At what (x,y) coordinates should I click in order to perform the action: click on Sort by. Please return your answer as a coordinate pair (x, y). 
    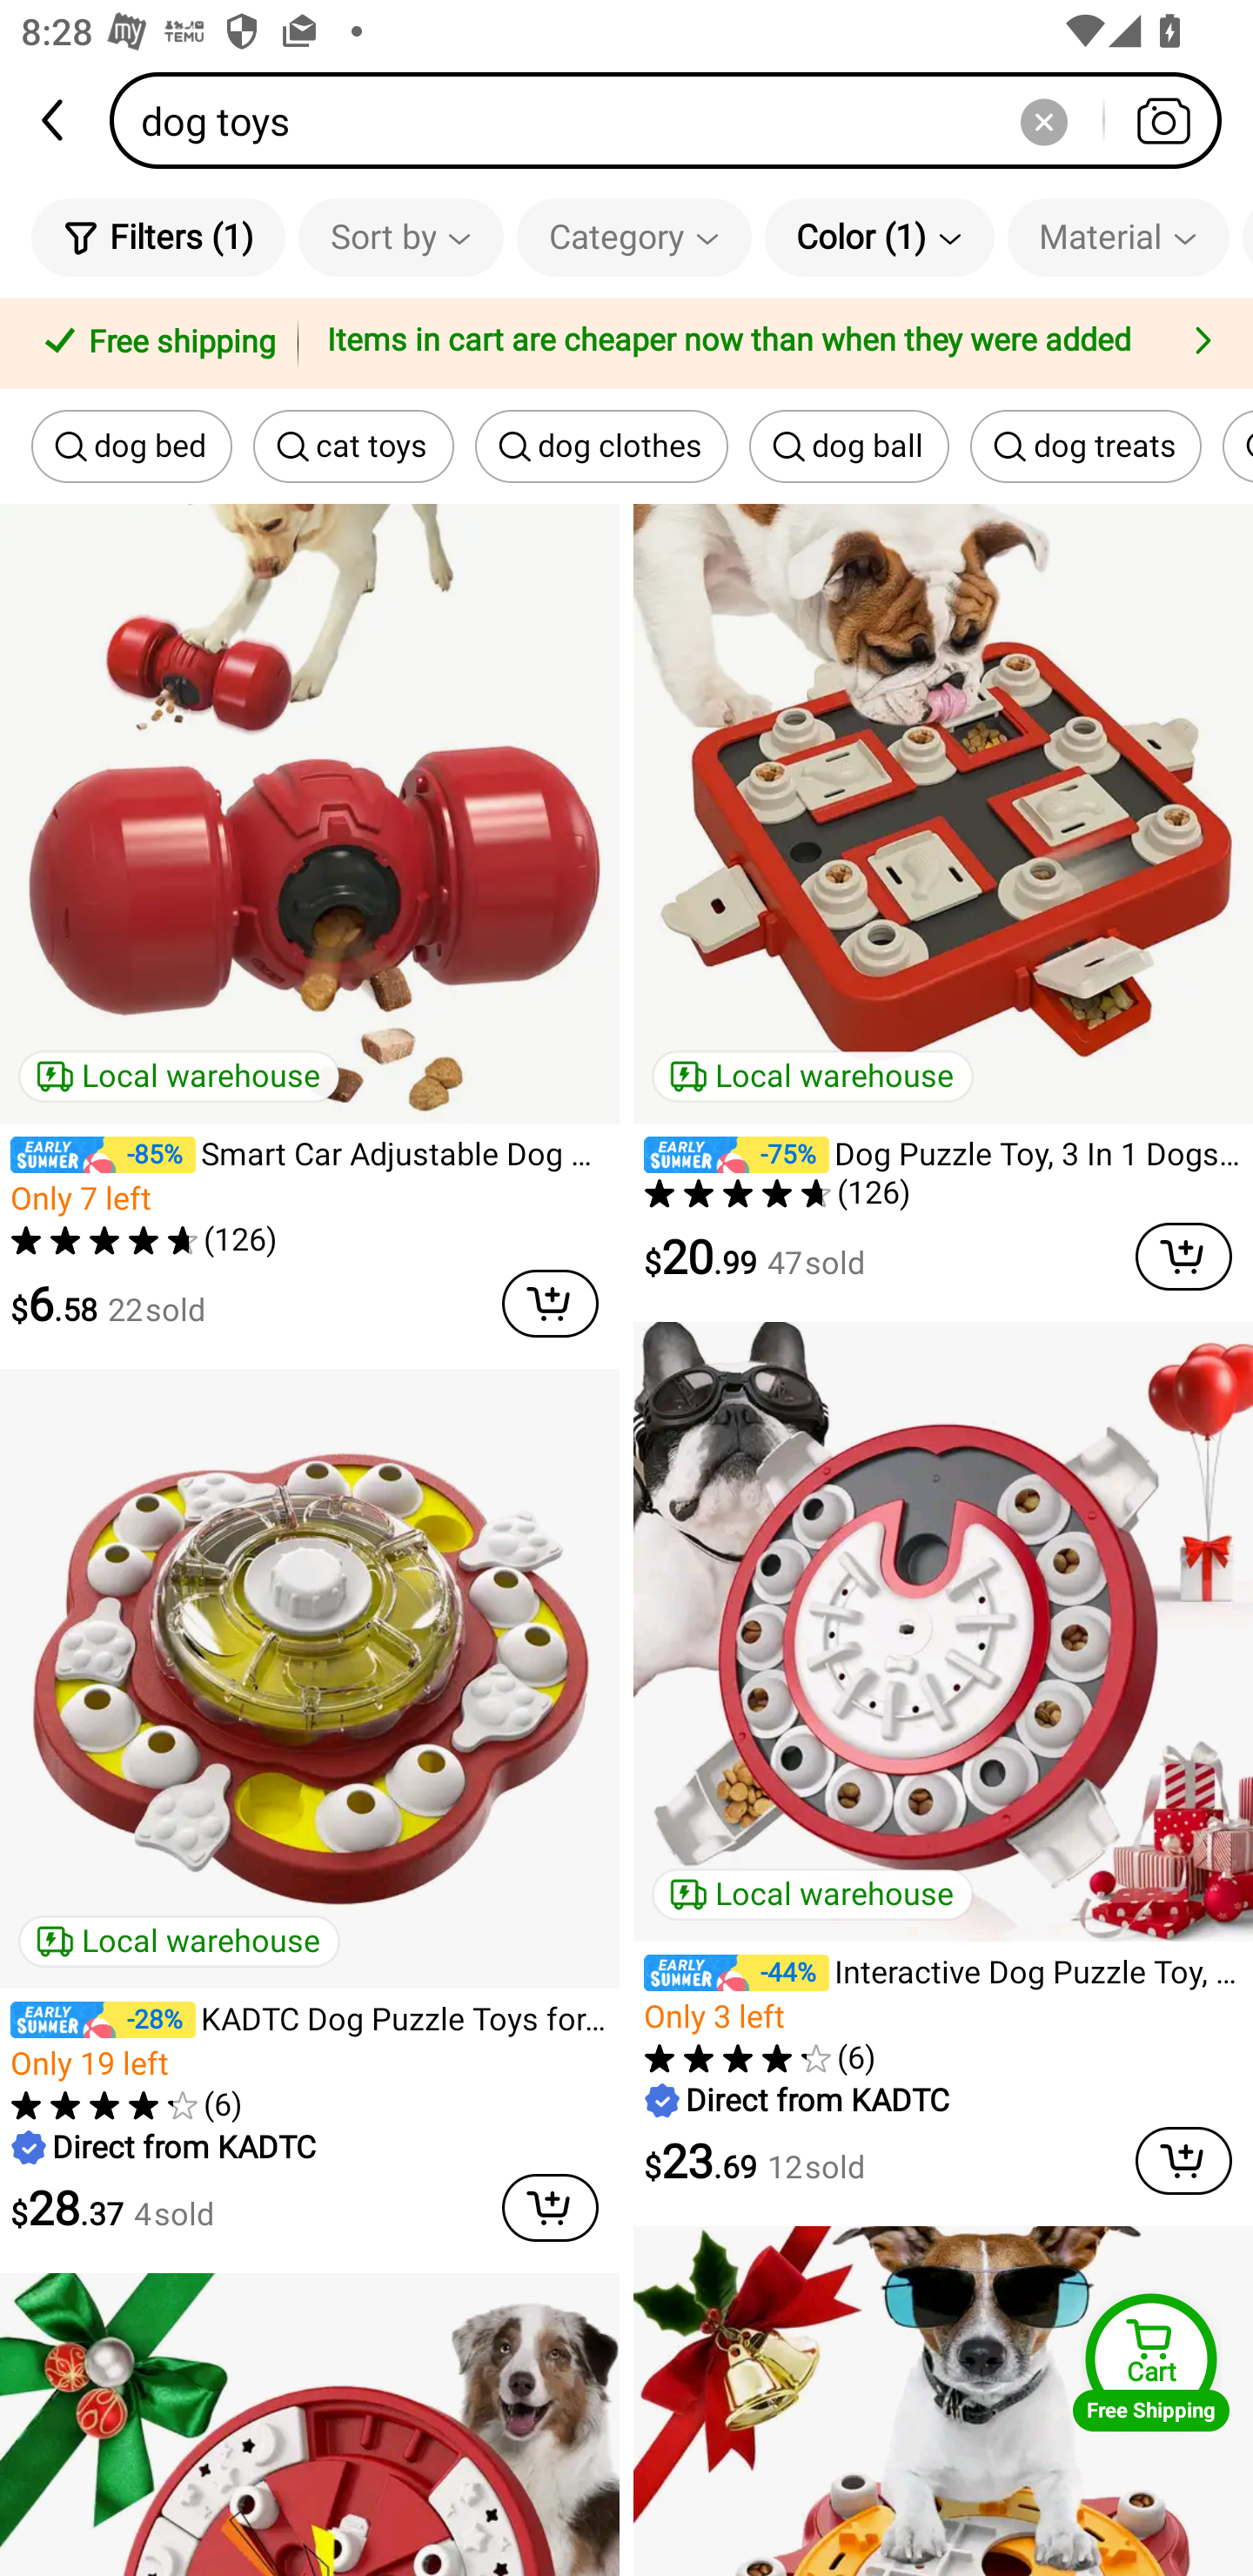
    Looking at the image, I should click on (400, 237).